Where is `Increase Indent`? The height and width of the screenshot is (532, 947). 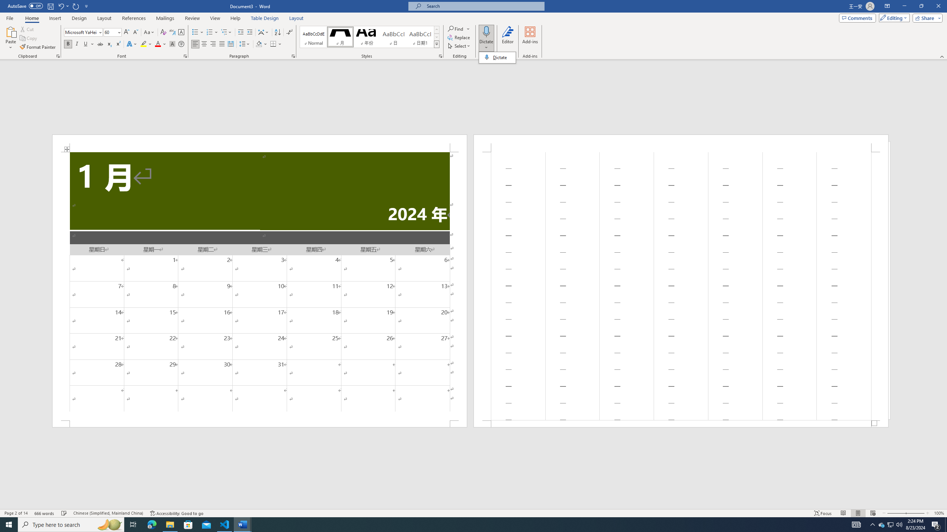
Increase Indent is located at coordinates (249, 33).